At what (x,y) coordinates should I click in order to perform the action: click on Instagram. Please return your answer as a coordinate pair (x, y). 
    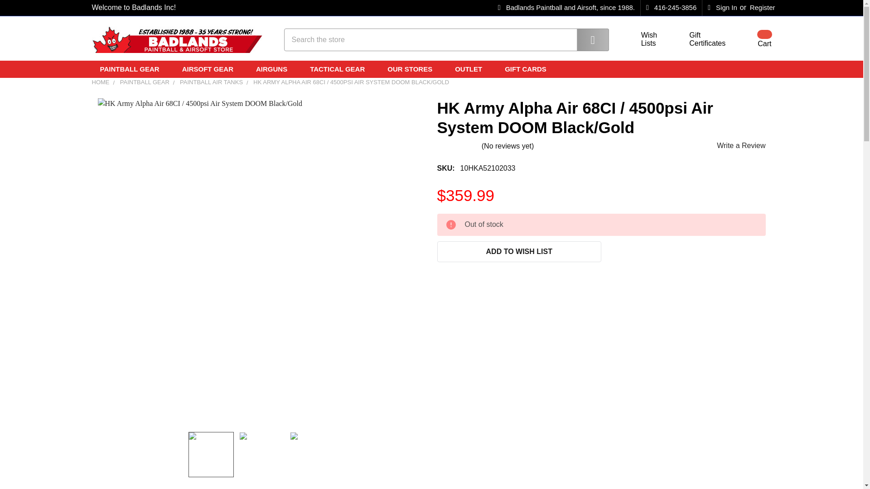
    Looking at the image, I should click on (722, 8).